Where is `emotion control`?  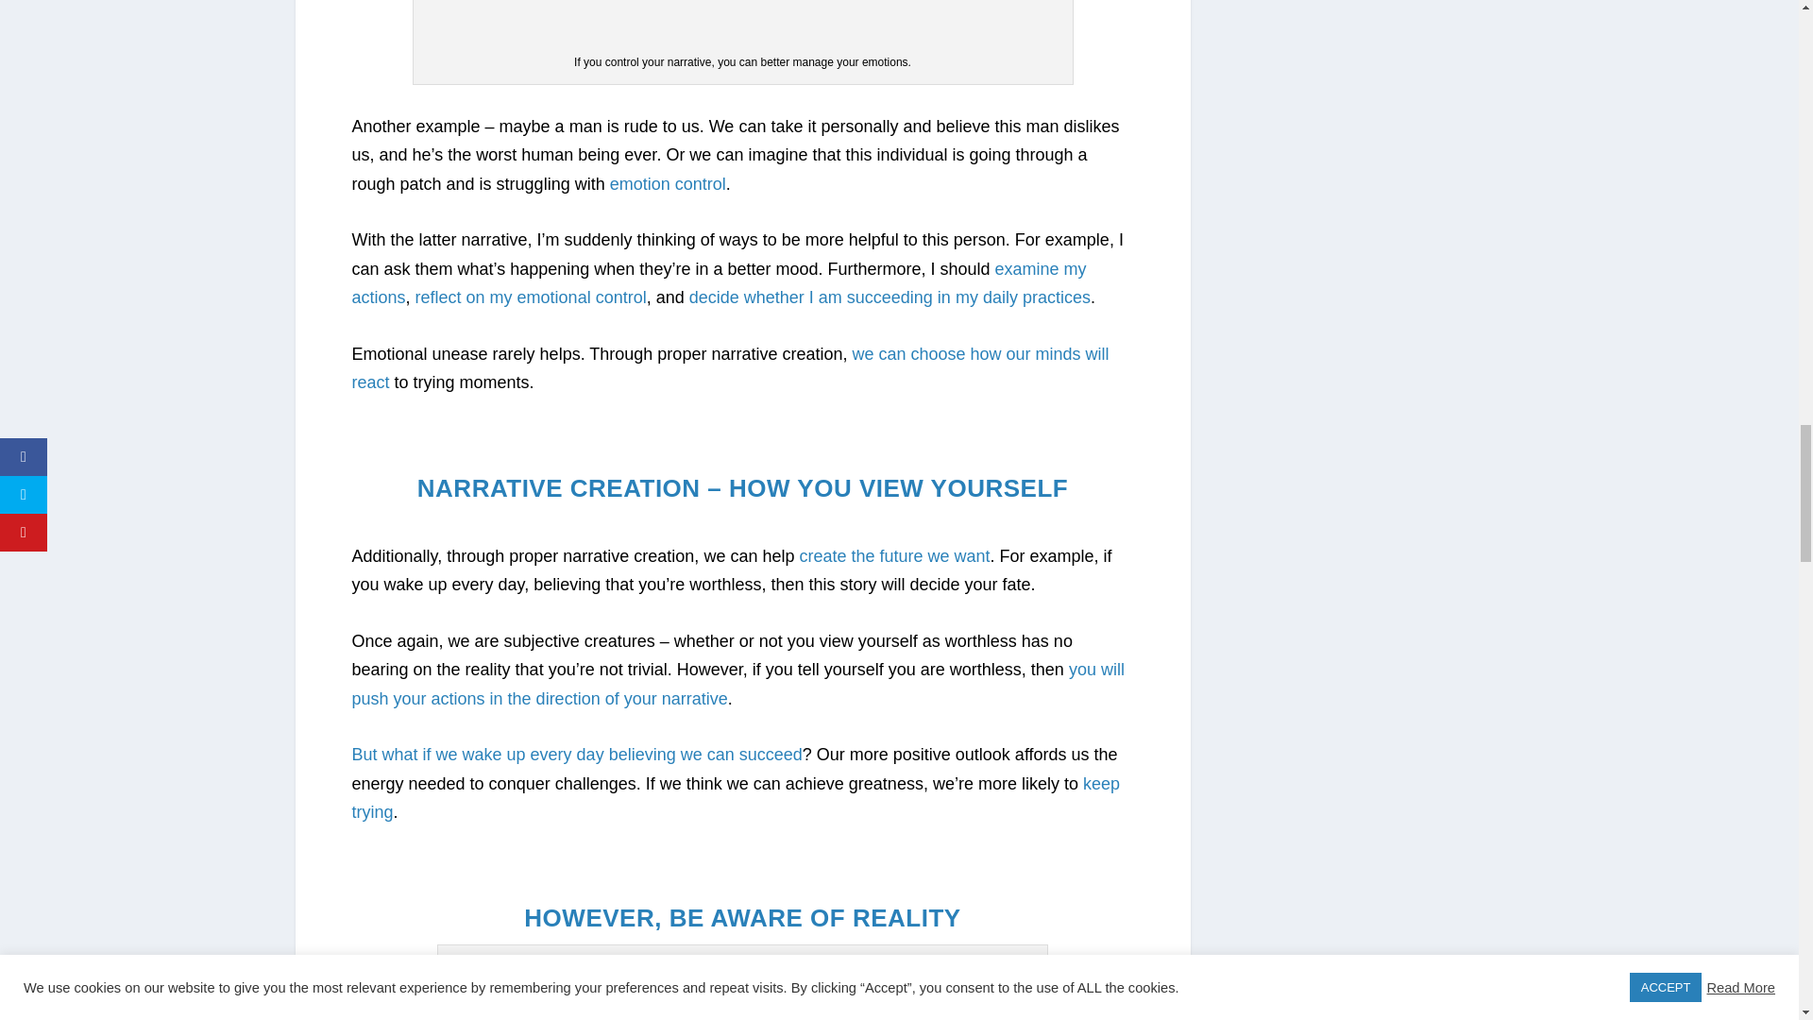 emotion control is located at coordinates (668, 183).